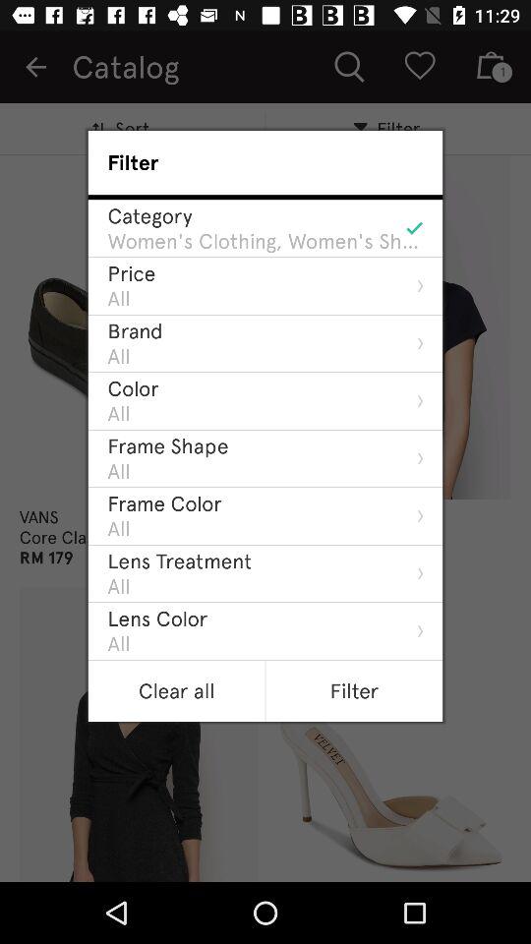 This screenshot has width=531, height=944. What do you see at coordinates (157, 618) in the screenshot?
I see `turn off the icon below all icon` at bounding box center [157, 618].